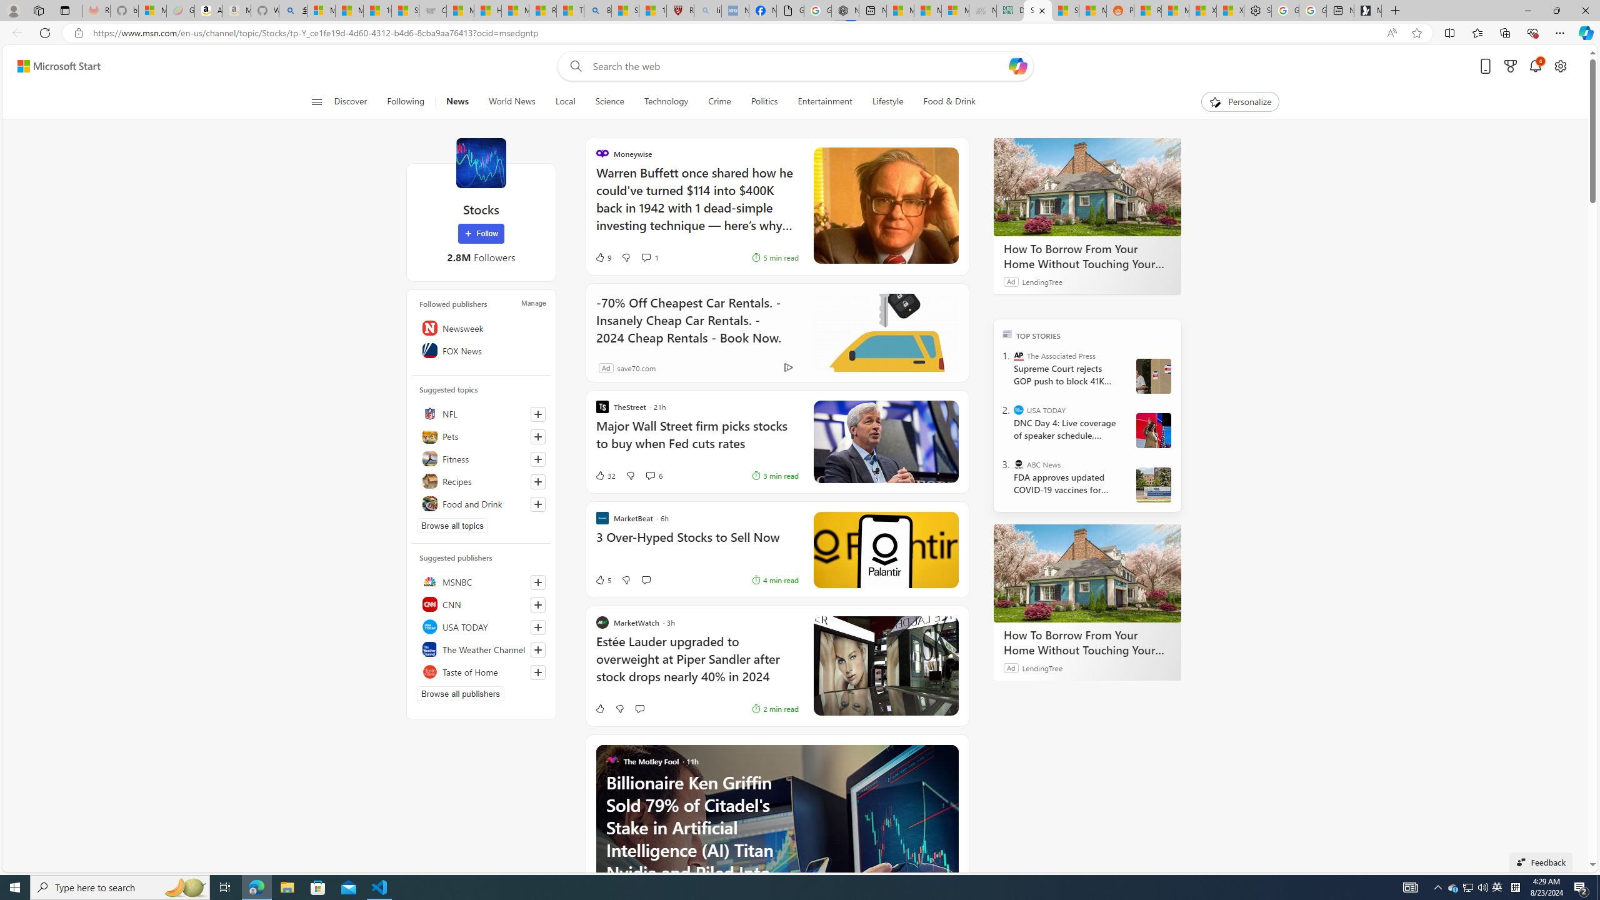 The height and width of the screenshot is (900, 1600). I want to click on Browse all publishers, so click(461, 693).